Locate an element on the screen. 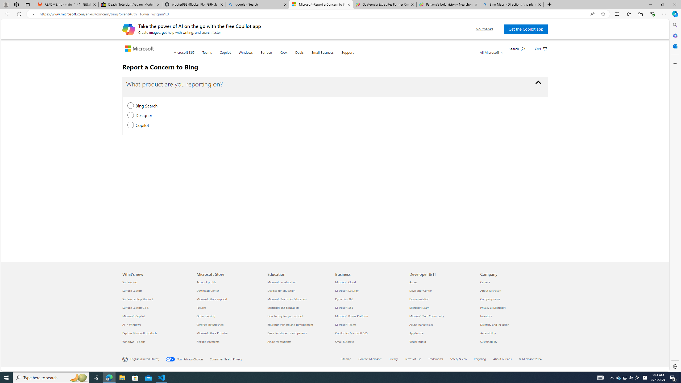 The height and width of the screenshot is (383, 681). Contact Microsoft is located at coordinates (373, 359).